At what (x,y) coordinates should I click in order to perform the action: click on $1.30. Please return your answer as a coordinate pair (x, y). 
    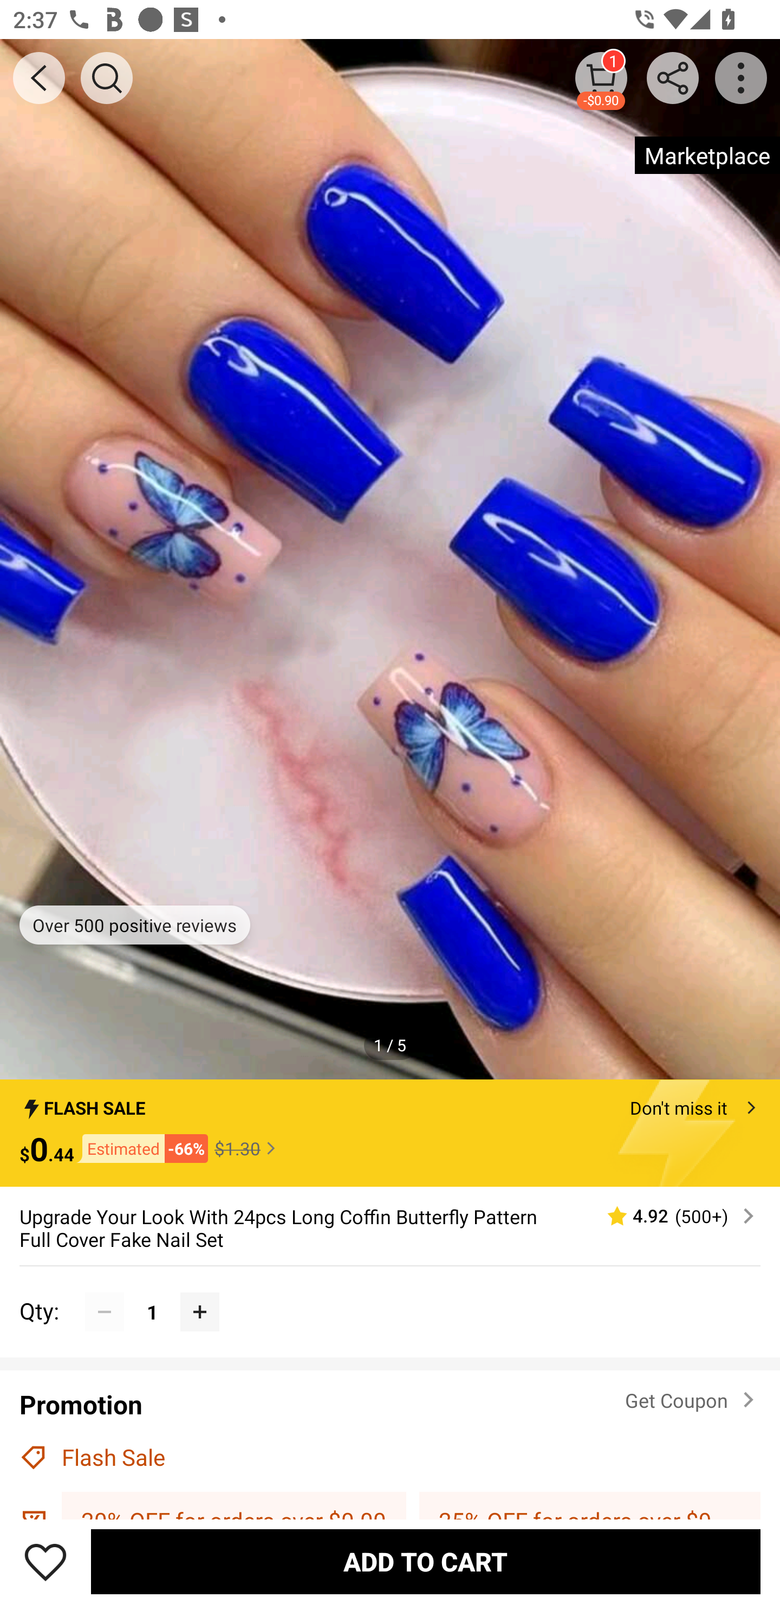
    Looking at the image, I should click on (247, 1148).